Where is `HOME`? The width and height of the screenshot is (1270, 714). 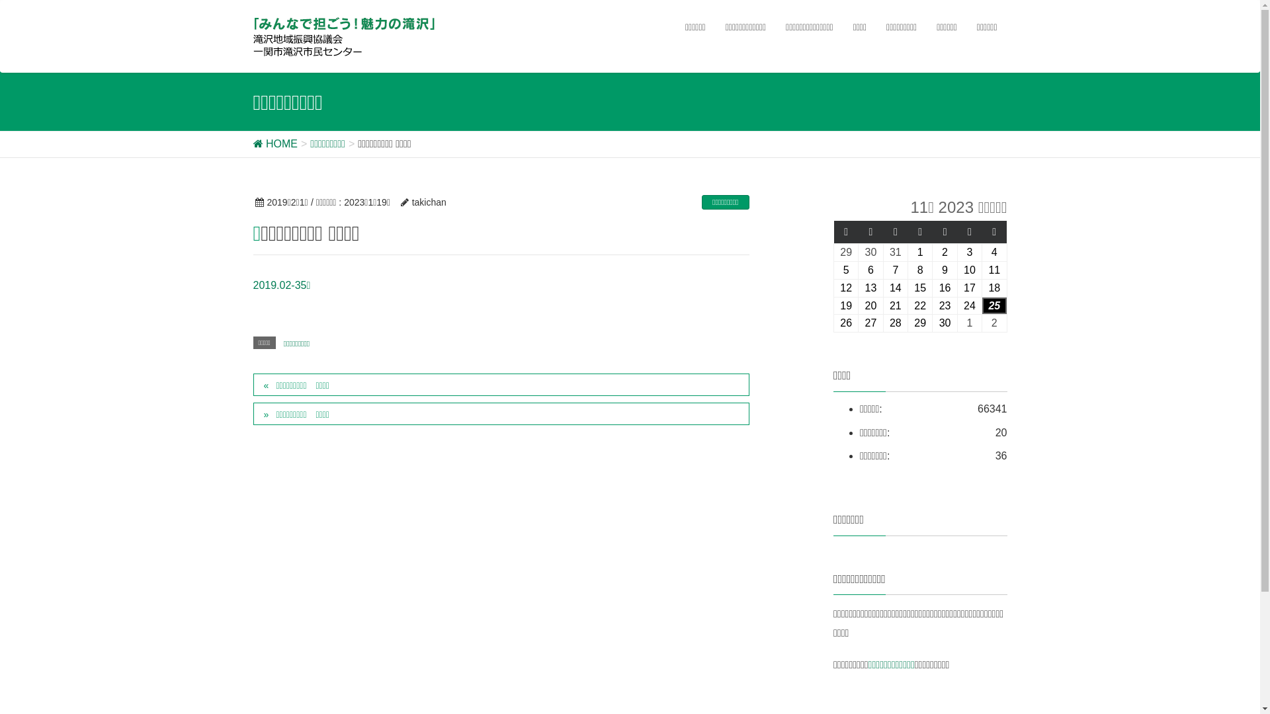 HOME is located at coordinates (275, 144).